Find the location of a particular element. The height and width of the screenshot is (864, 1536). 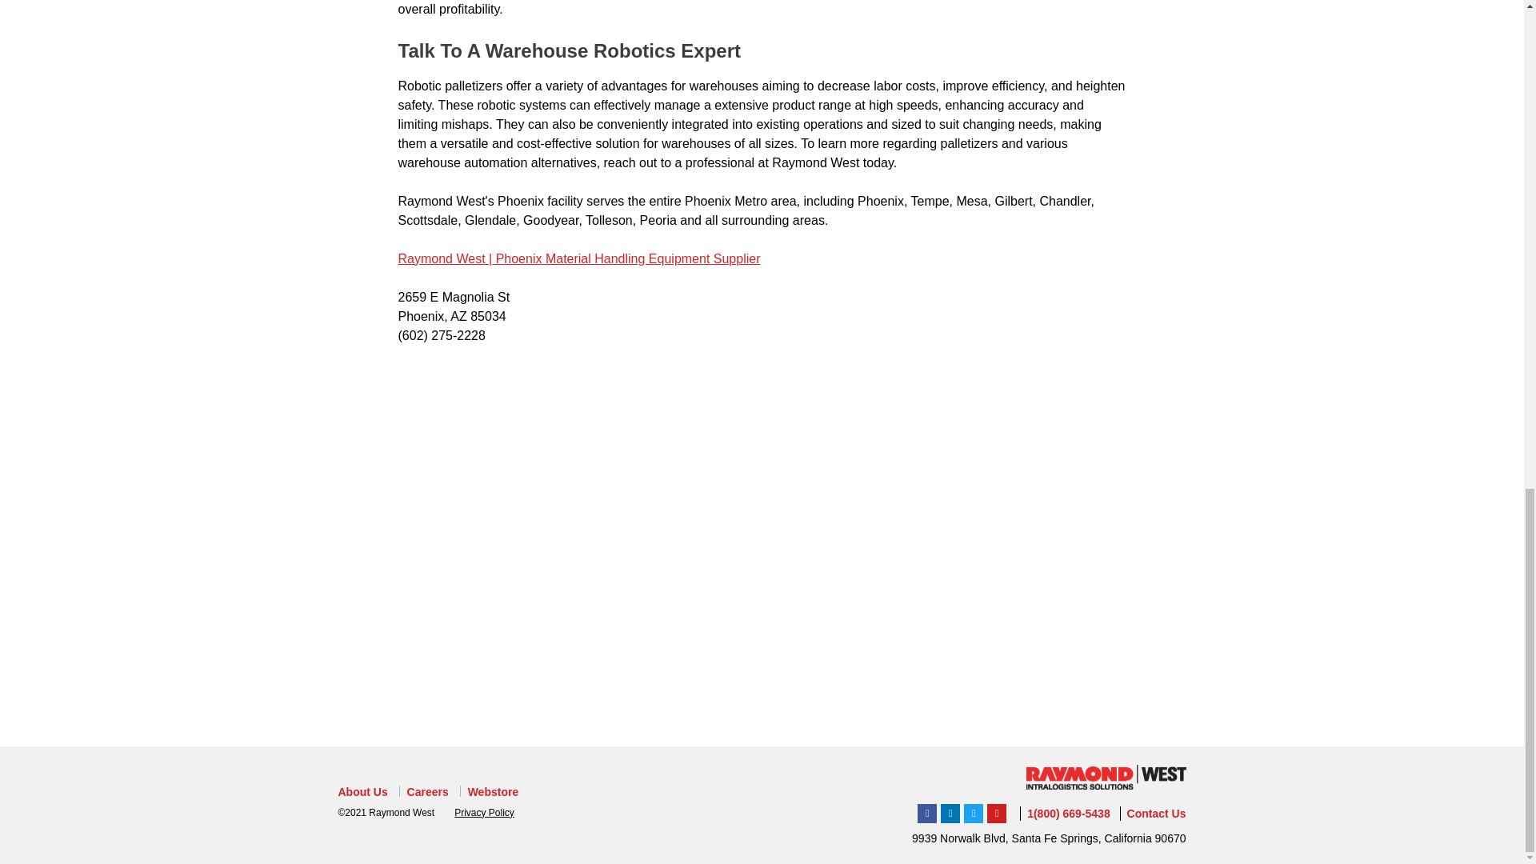

Raymond West Intralogistics Solutions is located at coordinates (950, 814).